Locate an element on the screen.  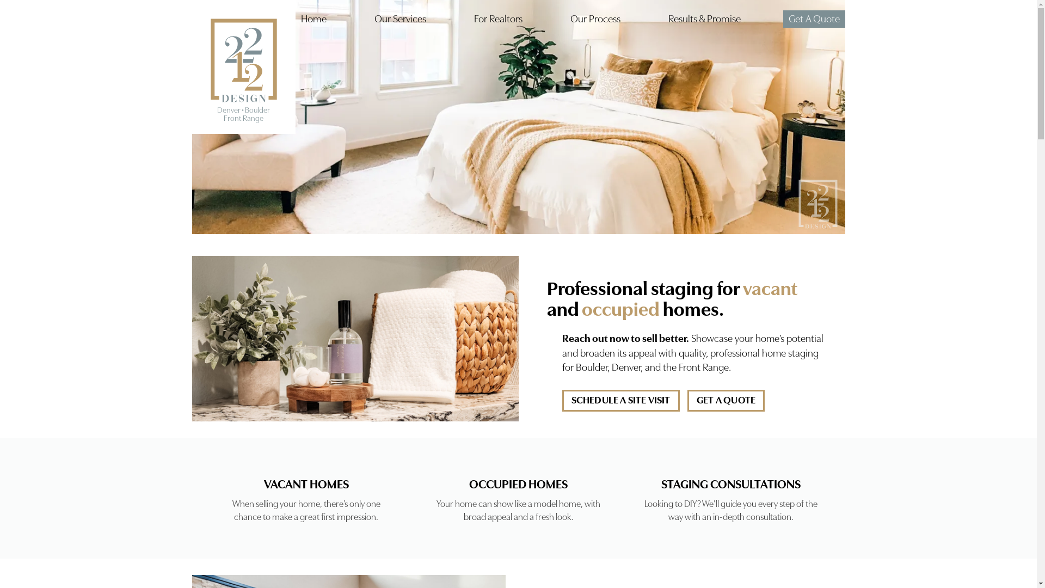
Our Services is located at coordinates (401, 19).